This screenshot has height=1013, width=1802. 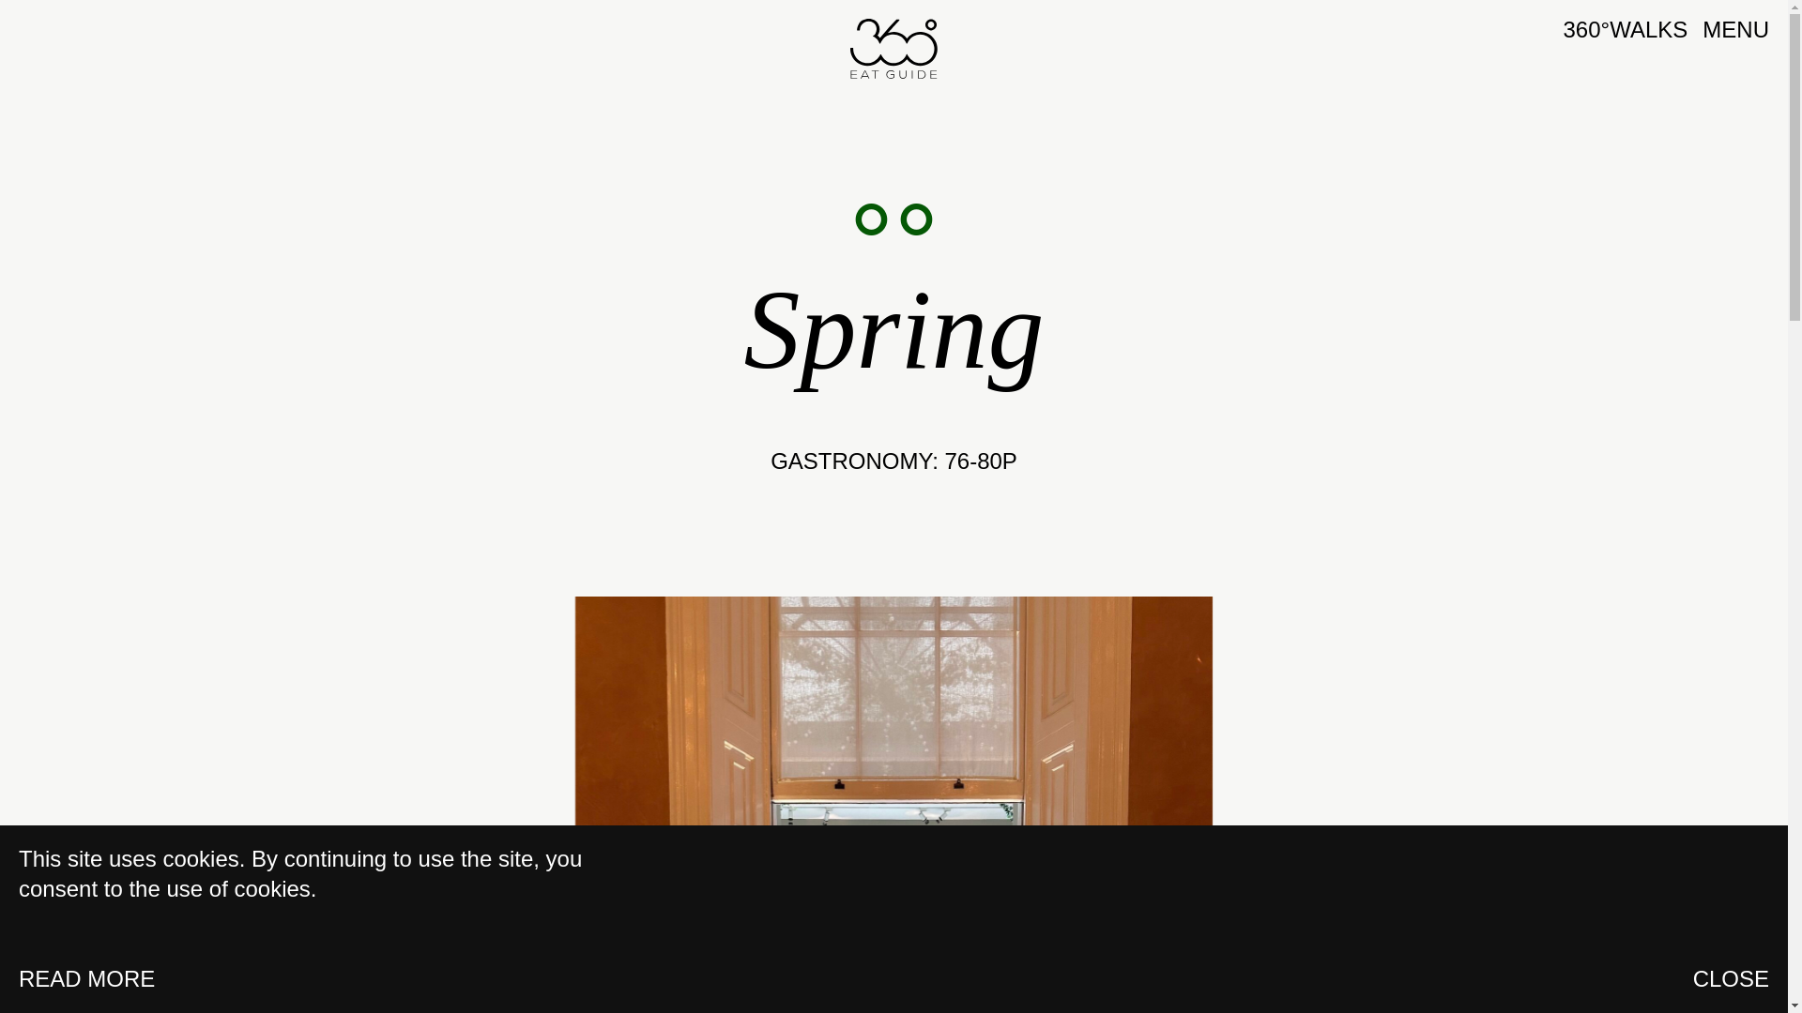 What do you see at coordinates (1731, 979) in the screenshot?
I see `CLOSE` at bounding box center [1731, 979].